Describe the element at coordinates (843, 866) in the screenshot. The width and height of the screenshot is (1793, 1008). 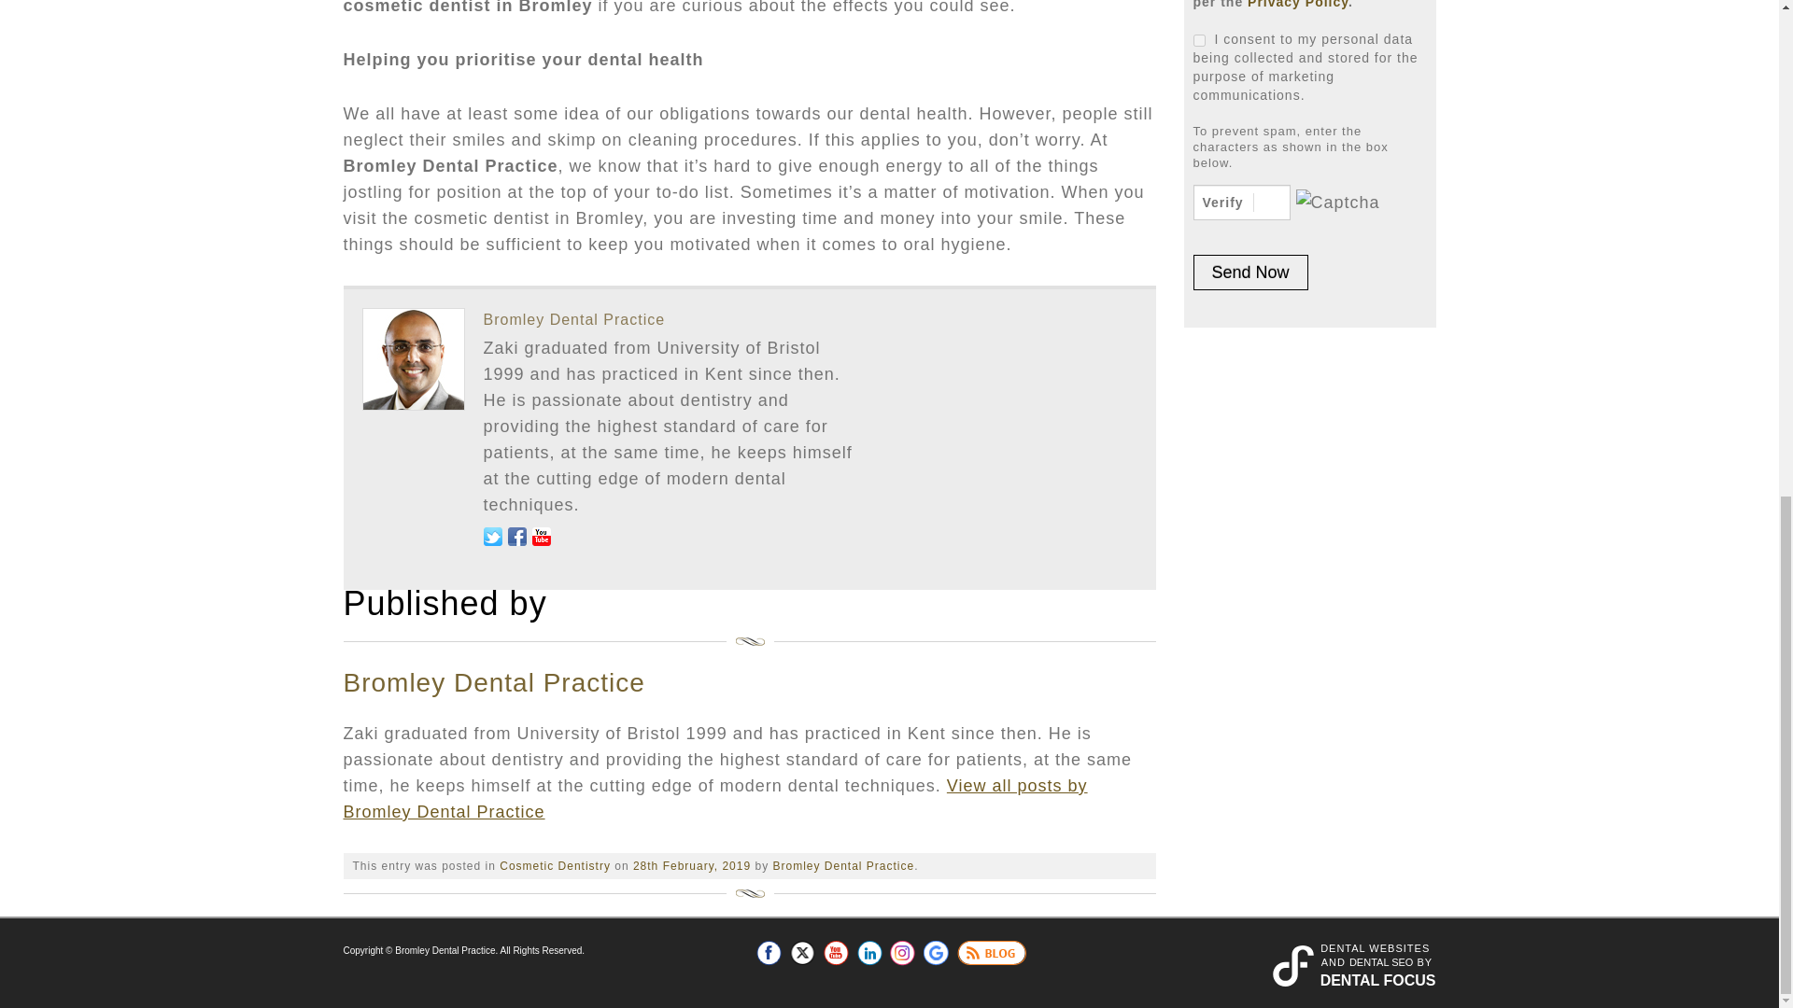
I see `View all posts by Bromley Dental Practice` at that location.